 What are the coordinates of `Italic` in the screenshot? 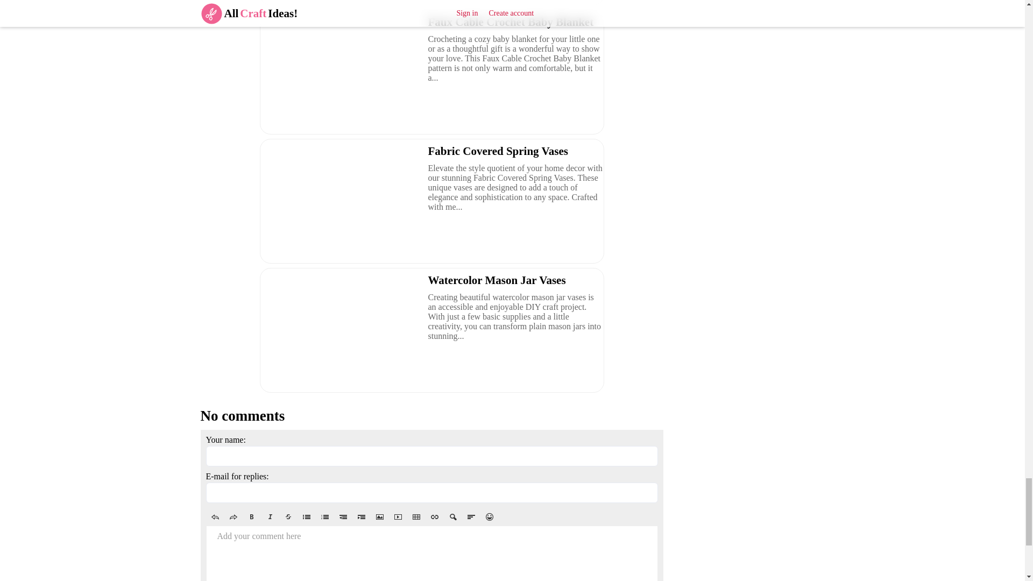 It's located at (269, 517).